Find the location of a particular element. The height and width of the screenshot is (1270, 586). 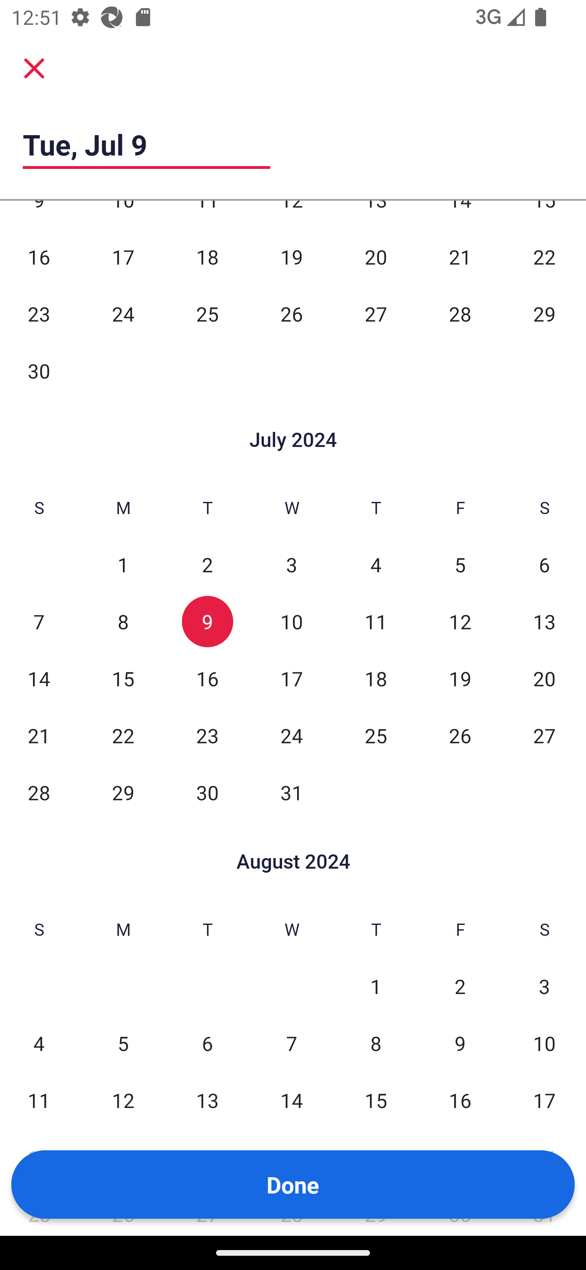

15 Thu, Aug 15, Not Selected is located at coordinates (376, 1100).